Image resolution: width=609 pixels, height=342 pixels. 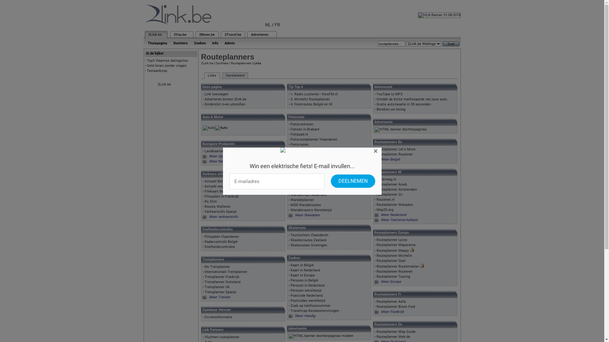 I want to click on Geld lenen zonder vragen, so click(x=166, y=66).